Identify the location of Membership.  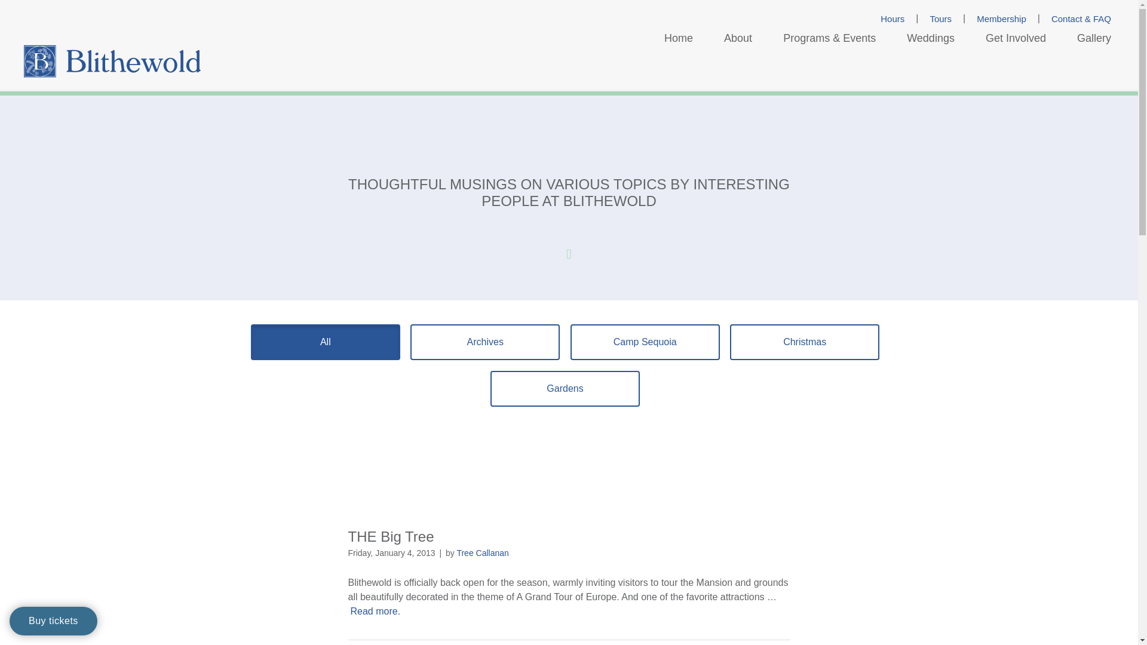
(1001, 19).